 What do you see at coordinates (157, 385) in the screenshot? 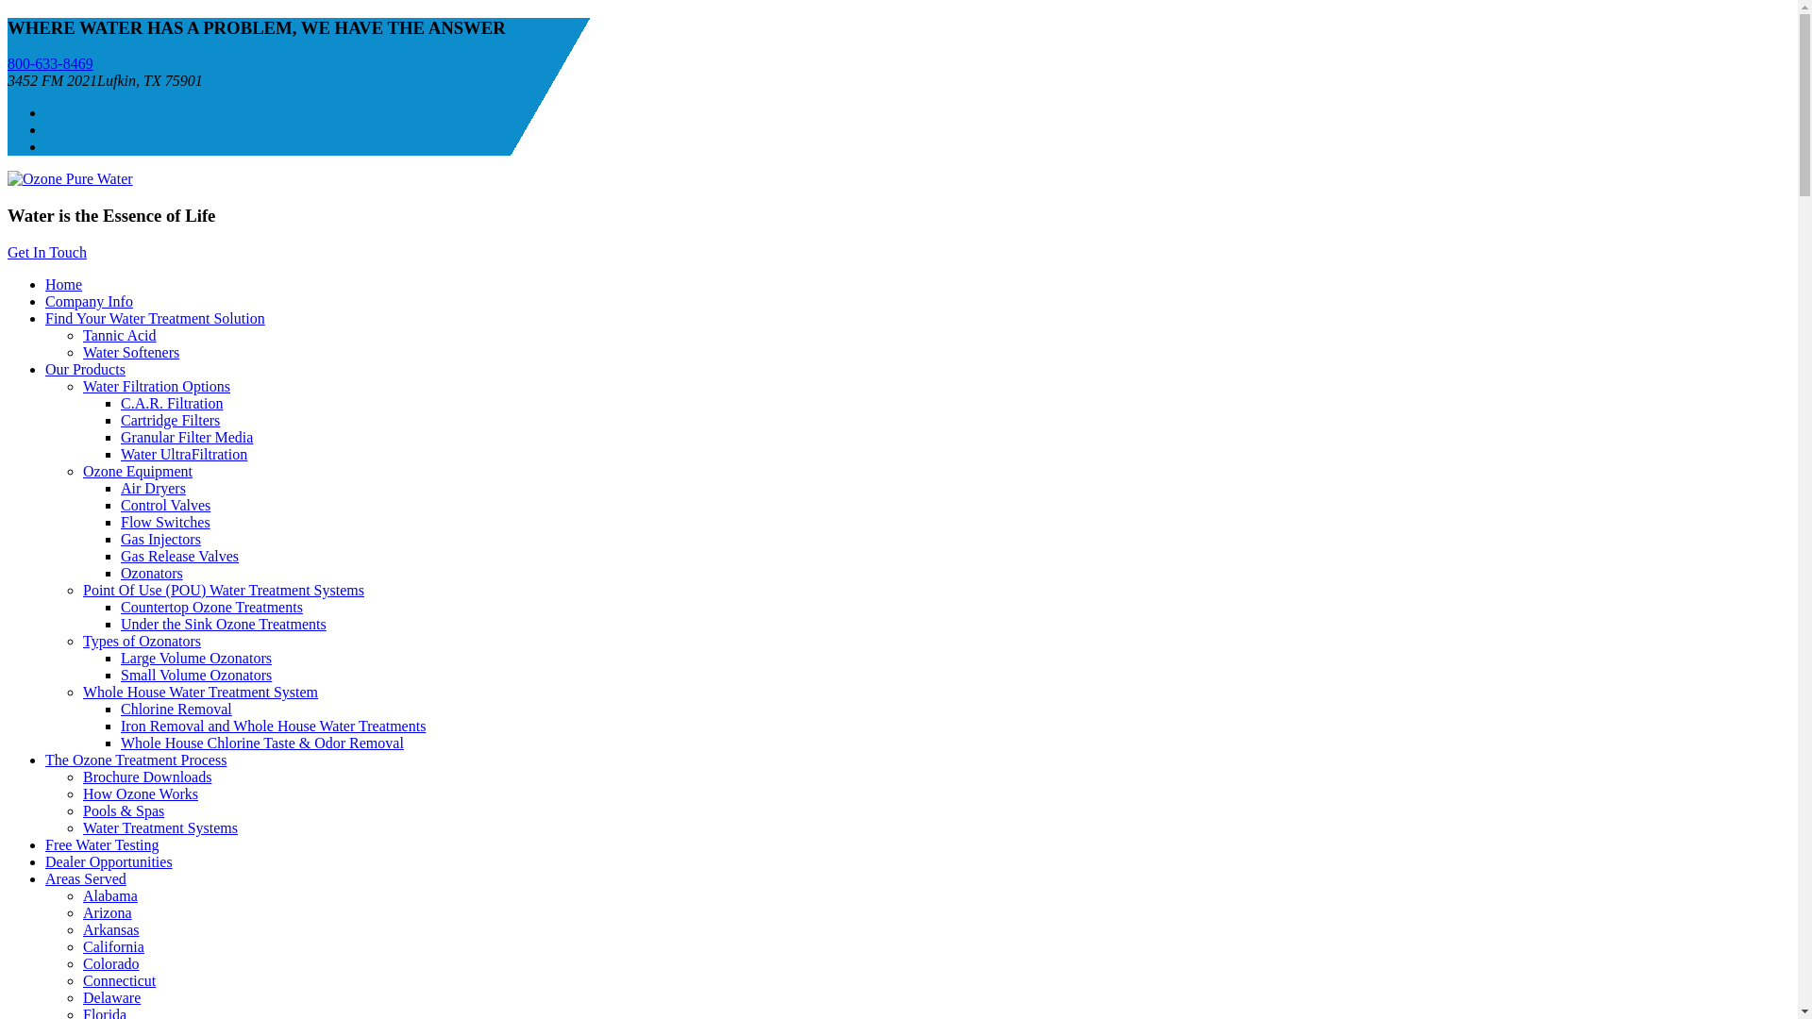
I see `Water Filtration Options` at bounding box center [157, 385].